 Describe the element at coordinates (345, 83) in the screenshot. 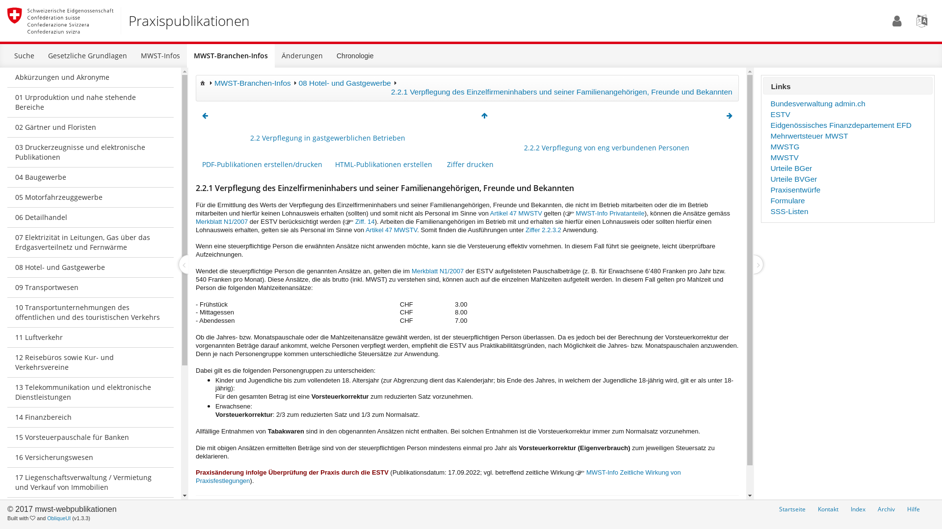

I see `08 Hotel- und Gastgewerbe` at that location.